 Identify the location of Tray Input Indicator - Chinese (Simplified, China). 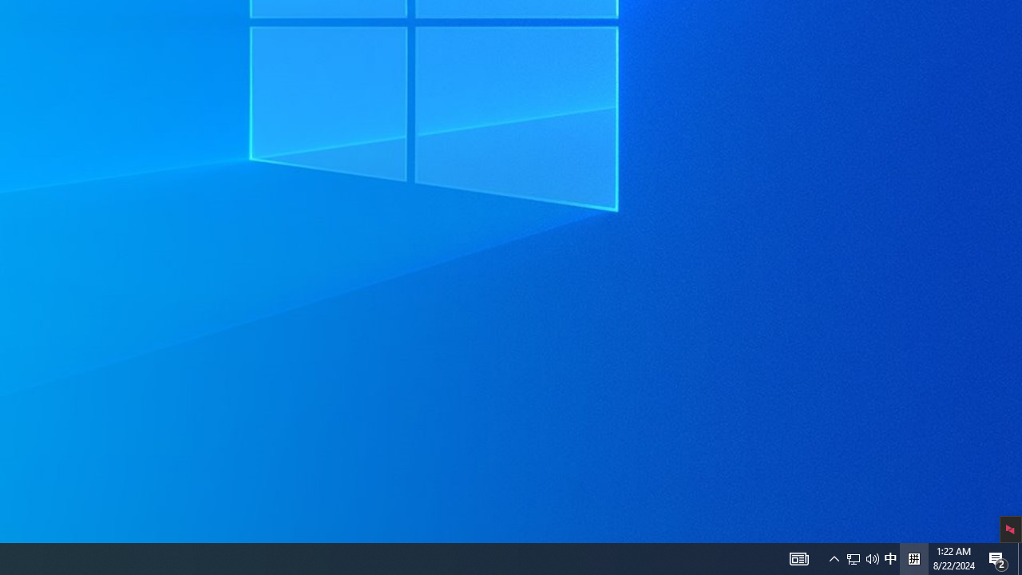
(1020, 559).